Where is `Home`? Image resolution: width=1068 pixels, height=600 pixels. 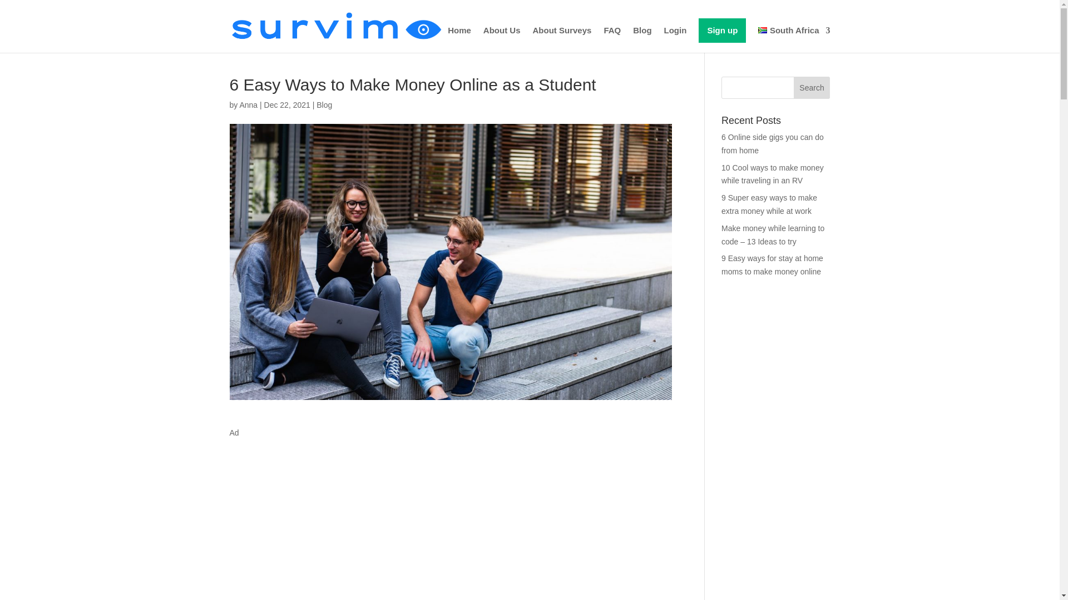
Home is located at coordinates (459, 39).